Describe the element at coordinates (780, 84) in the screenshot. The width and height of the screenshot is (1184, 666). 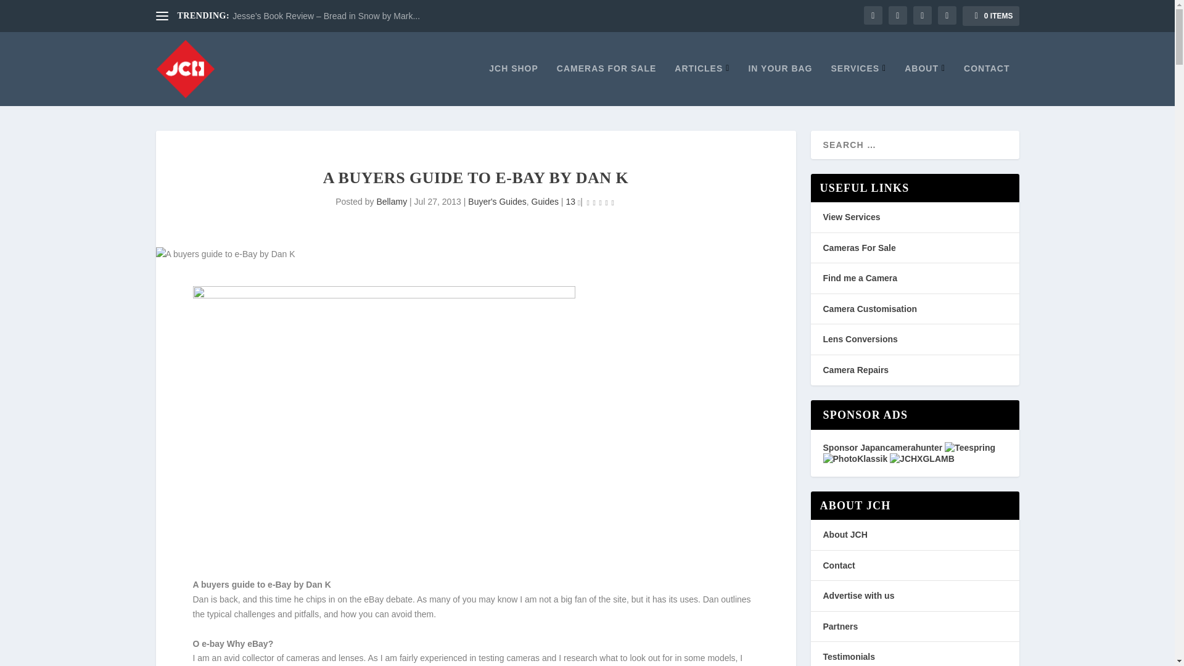
I see `In Your Bag` at that location.